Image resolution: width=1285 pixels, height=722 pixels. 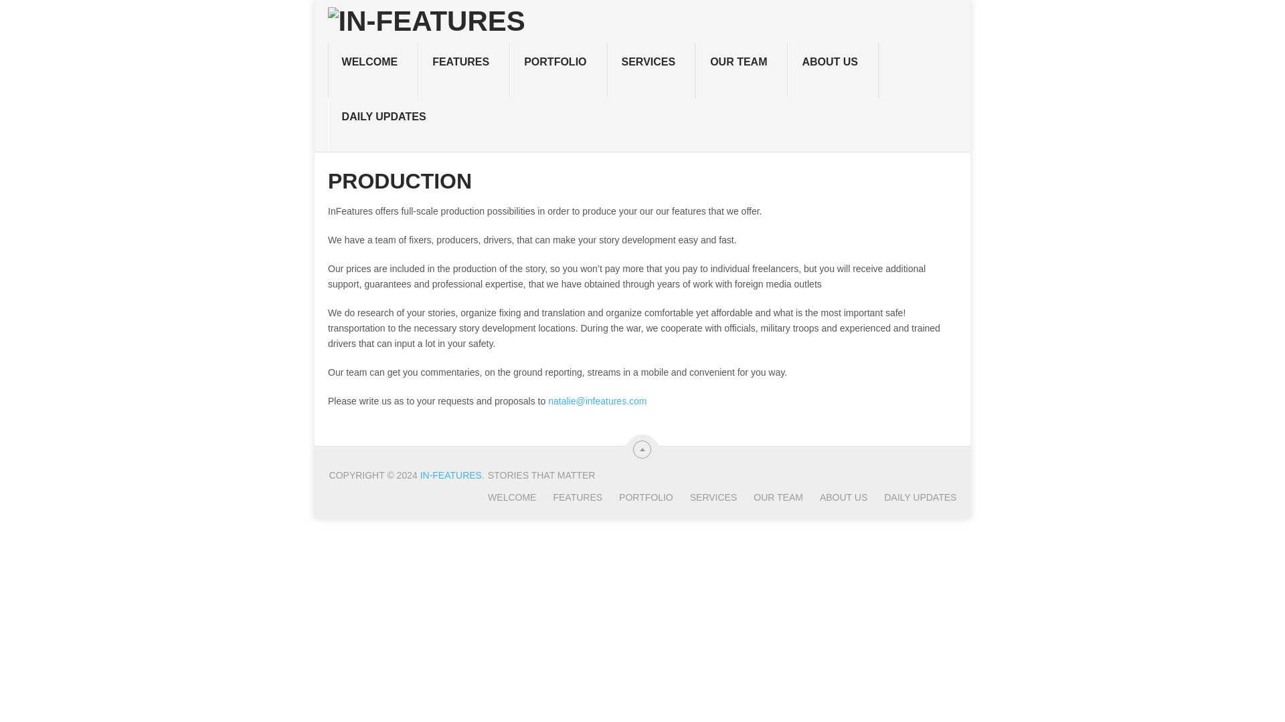 What do you see at coordinates (569, 497) in the screenshot?
I see `FEATURES` at bounding box center [569, 497].